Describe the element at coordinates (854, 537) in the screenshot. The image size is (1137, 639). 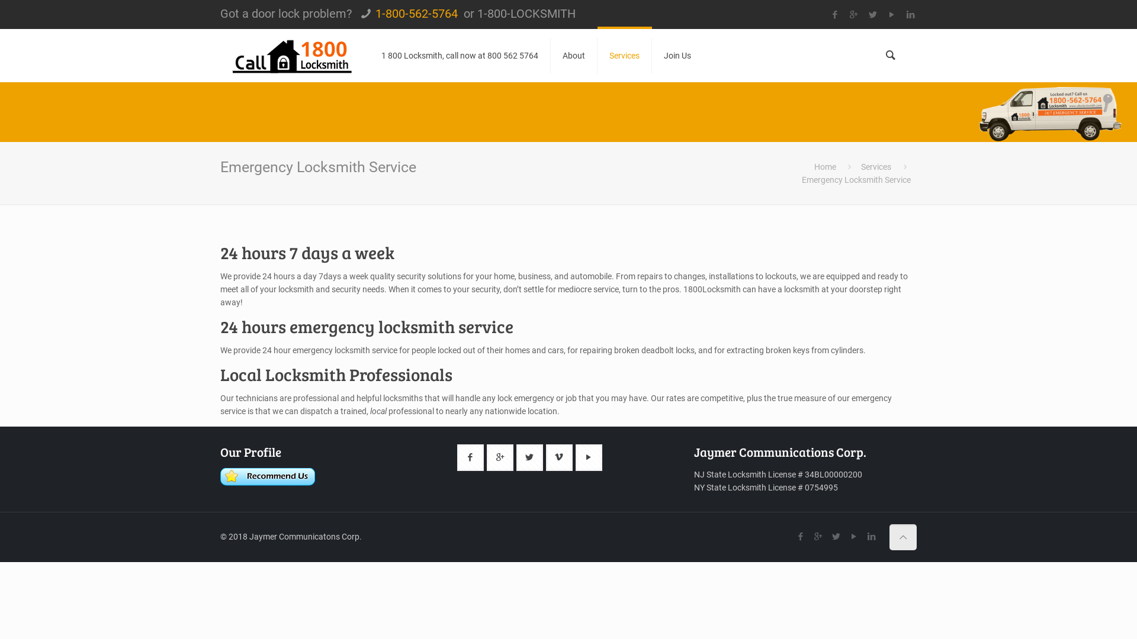
I see `YouTube` at that location.